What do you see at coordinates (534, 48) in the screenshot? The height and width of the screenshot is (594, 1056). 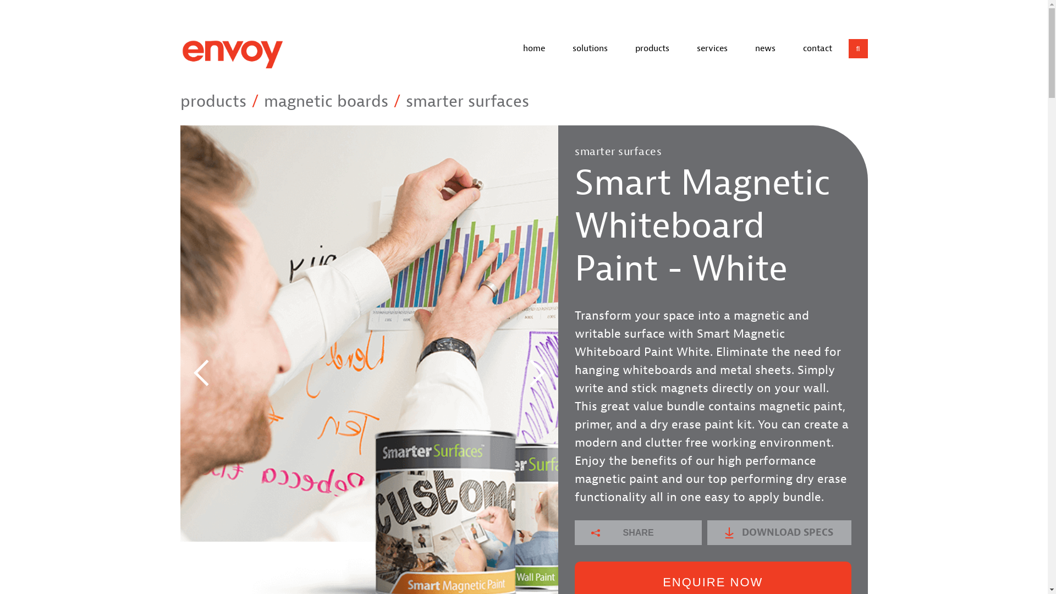 I see `home` at bounding box center [534, 48].